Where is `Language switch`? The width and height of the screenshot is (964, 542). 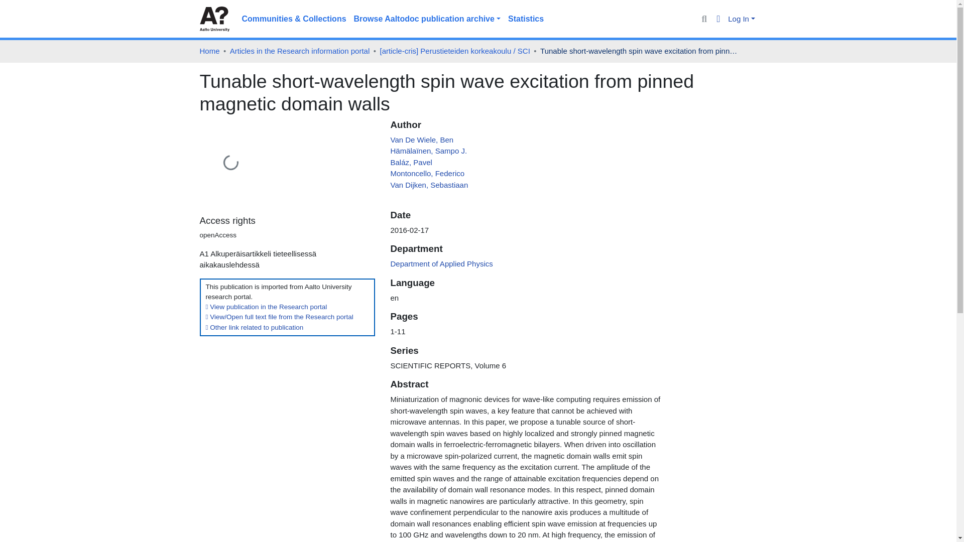
Language switch is located at coordinates (719, 19).